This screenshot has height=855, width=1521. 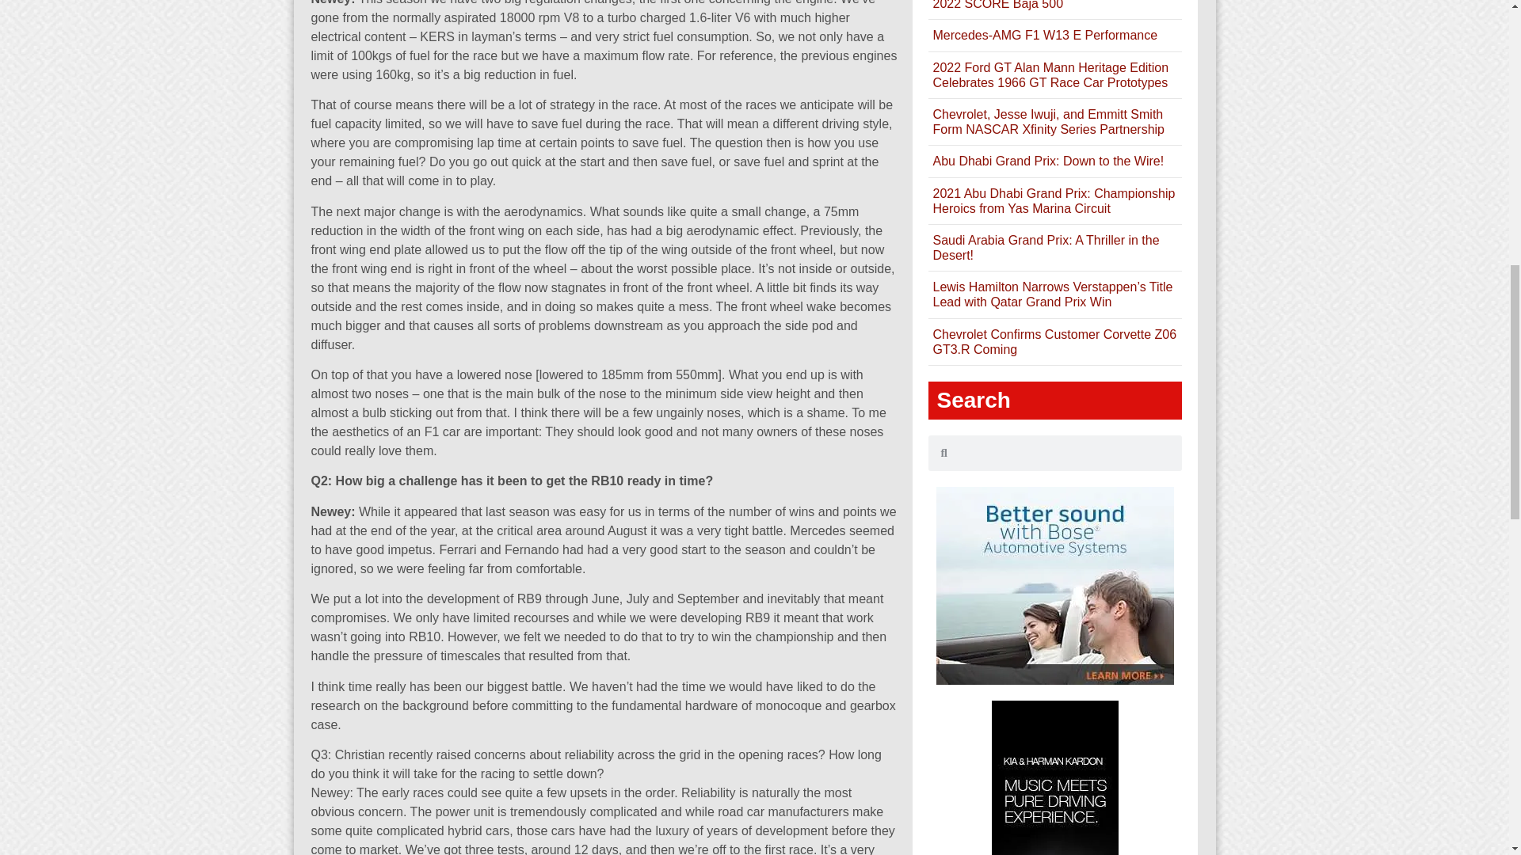 I want to click on BFGoodrich Racing Rides Momentum to 2022 SCORE Baja 500, so click(x=1046, y=5).